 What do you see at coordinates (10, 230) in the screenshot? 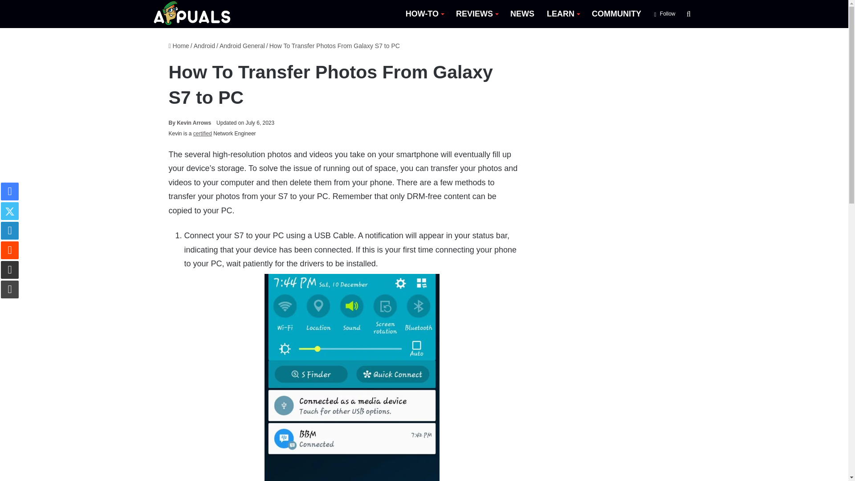
I see `LinkedIn` at bounding box center [10, 230].